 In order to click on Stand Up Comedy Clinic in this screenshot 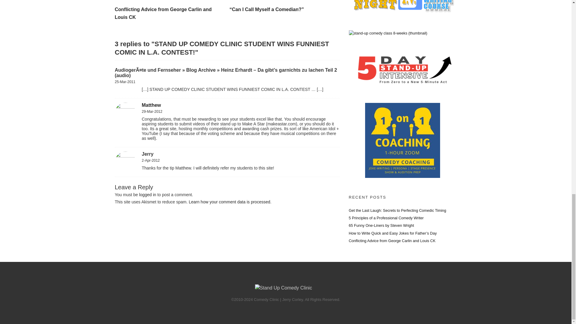, I will do `click(283, 288)`.